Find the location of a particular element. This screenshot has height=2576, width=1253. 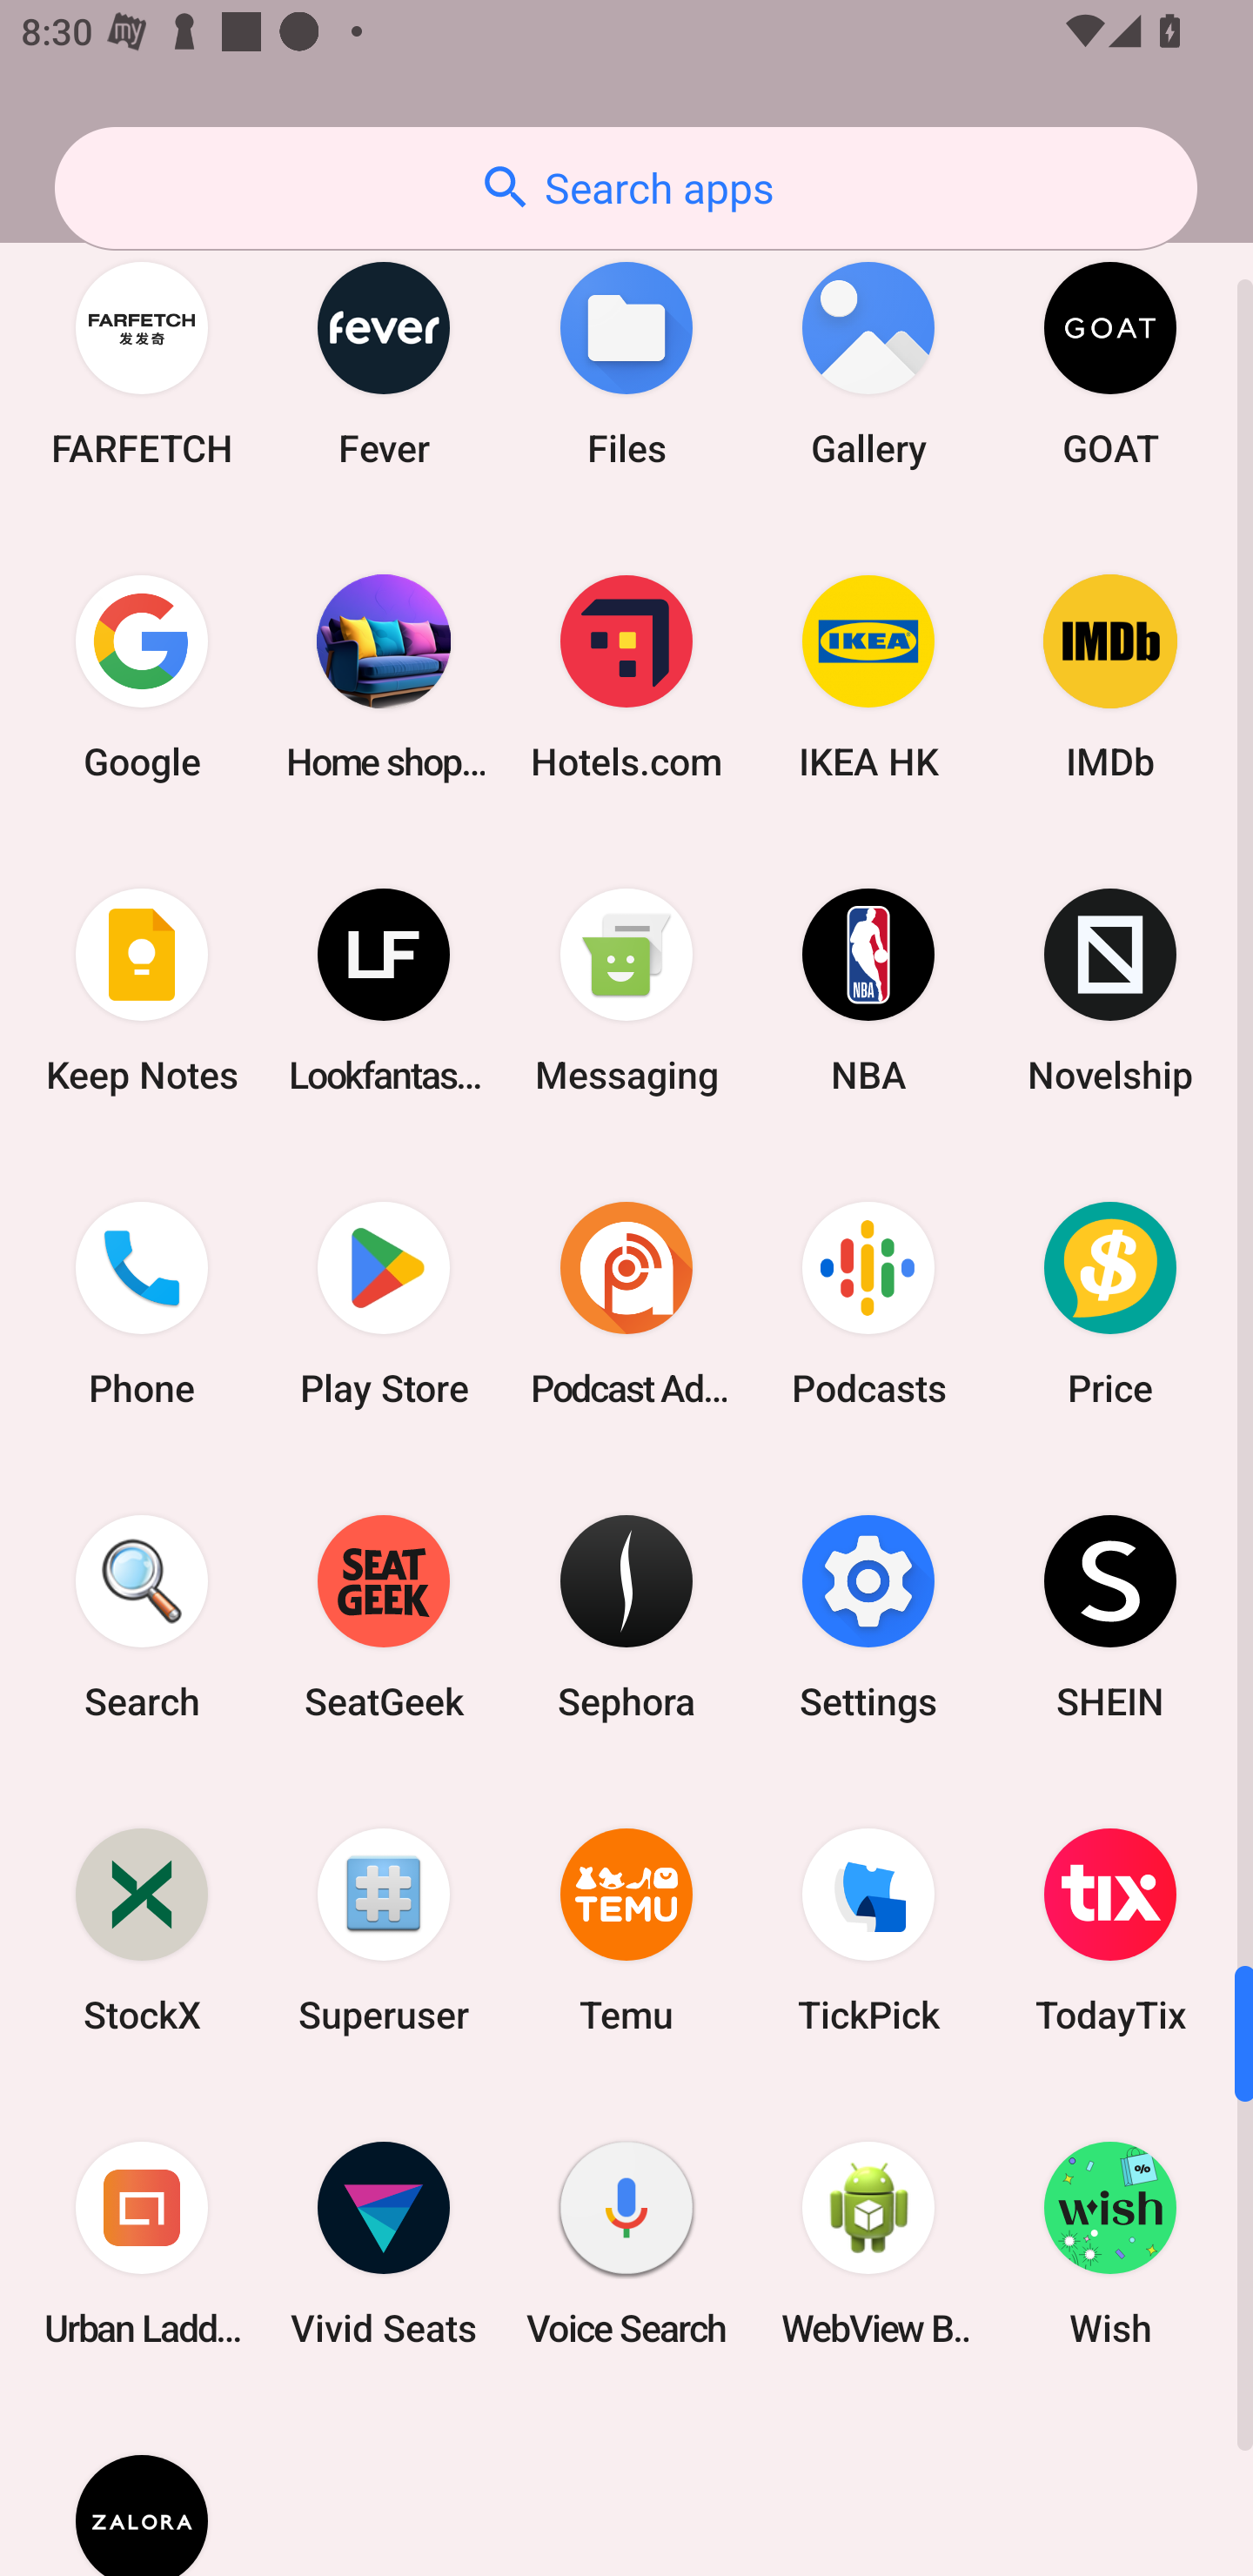

Sephora is located at coordinates (626, 1617).